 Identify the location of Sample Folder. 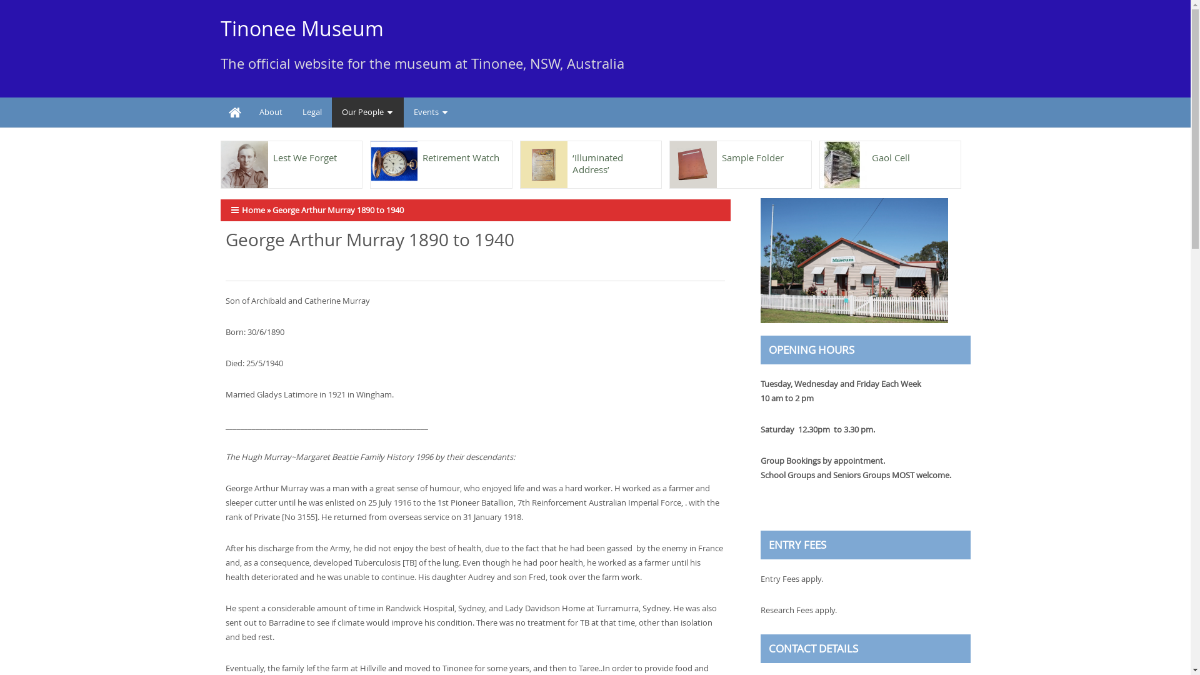
(741, 152).